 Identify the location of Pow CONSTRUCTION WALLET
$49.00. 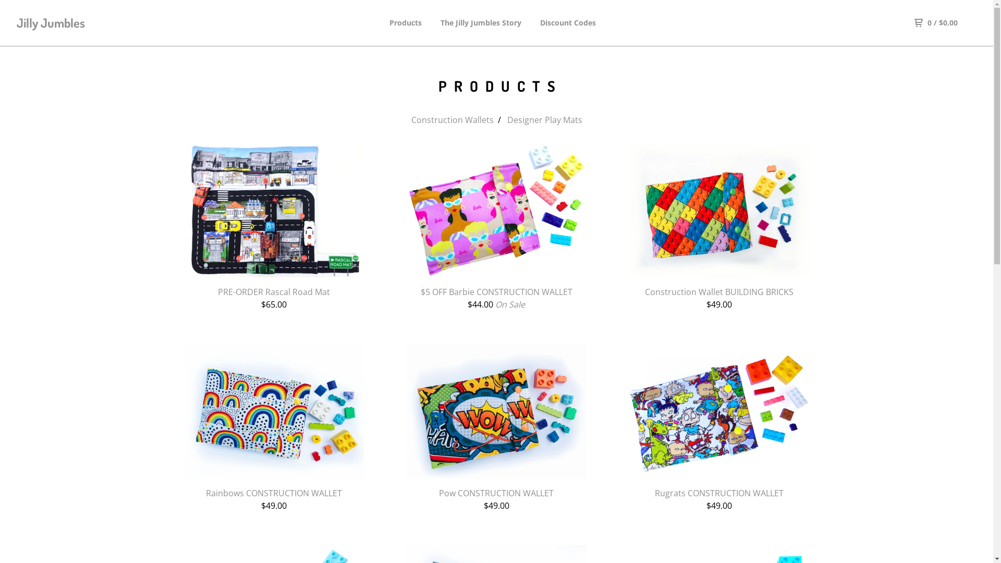
(497, 428).